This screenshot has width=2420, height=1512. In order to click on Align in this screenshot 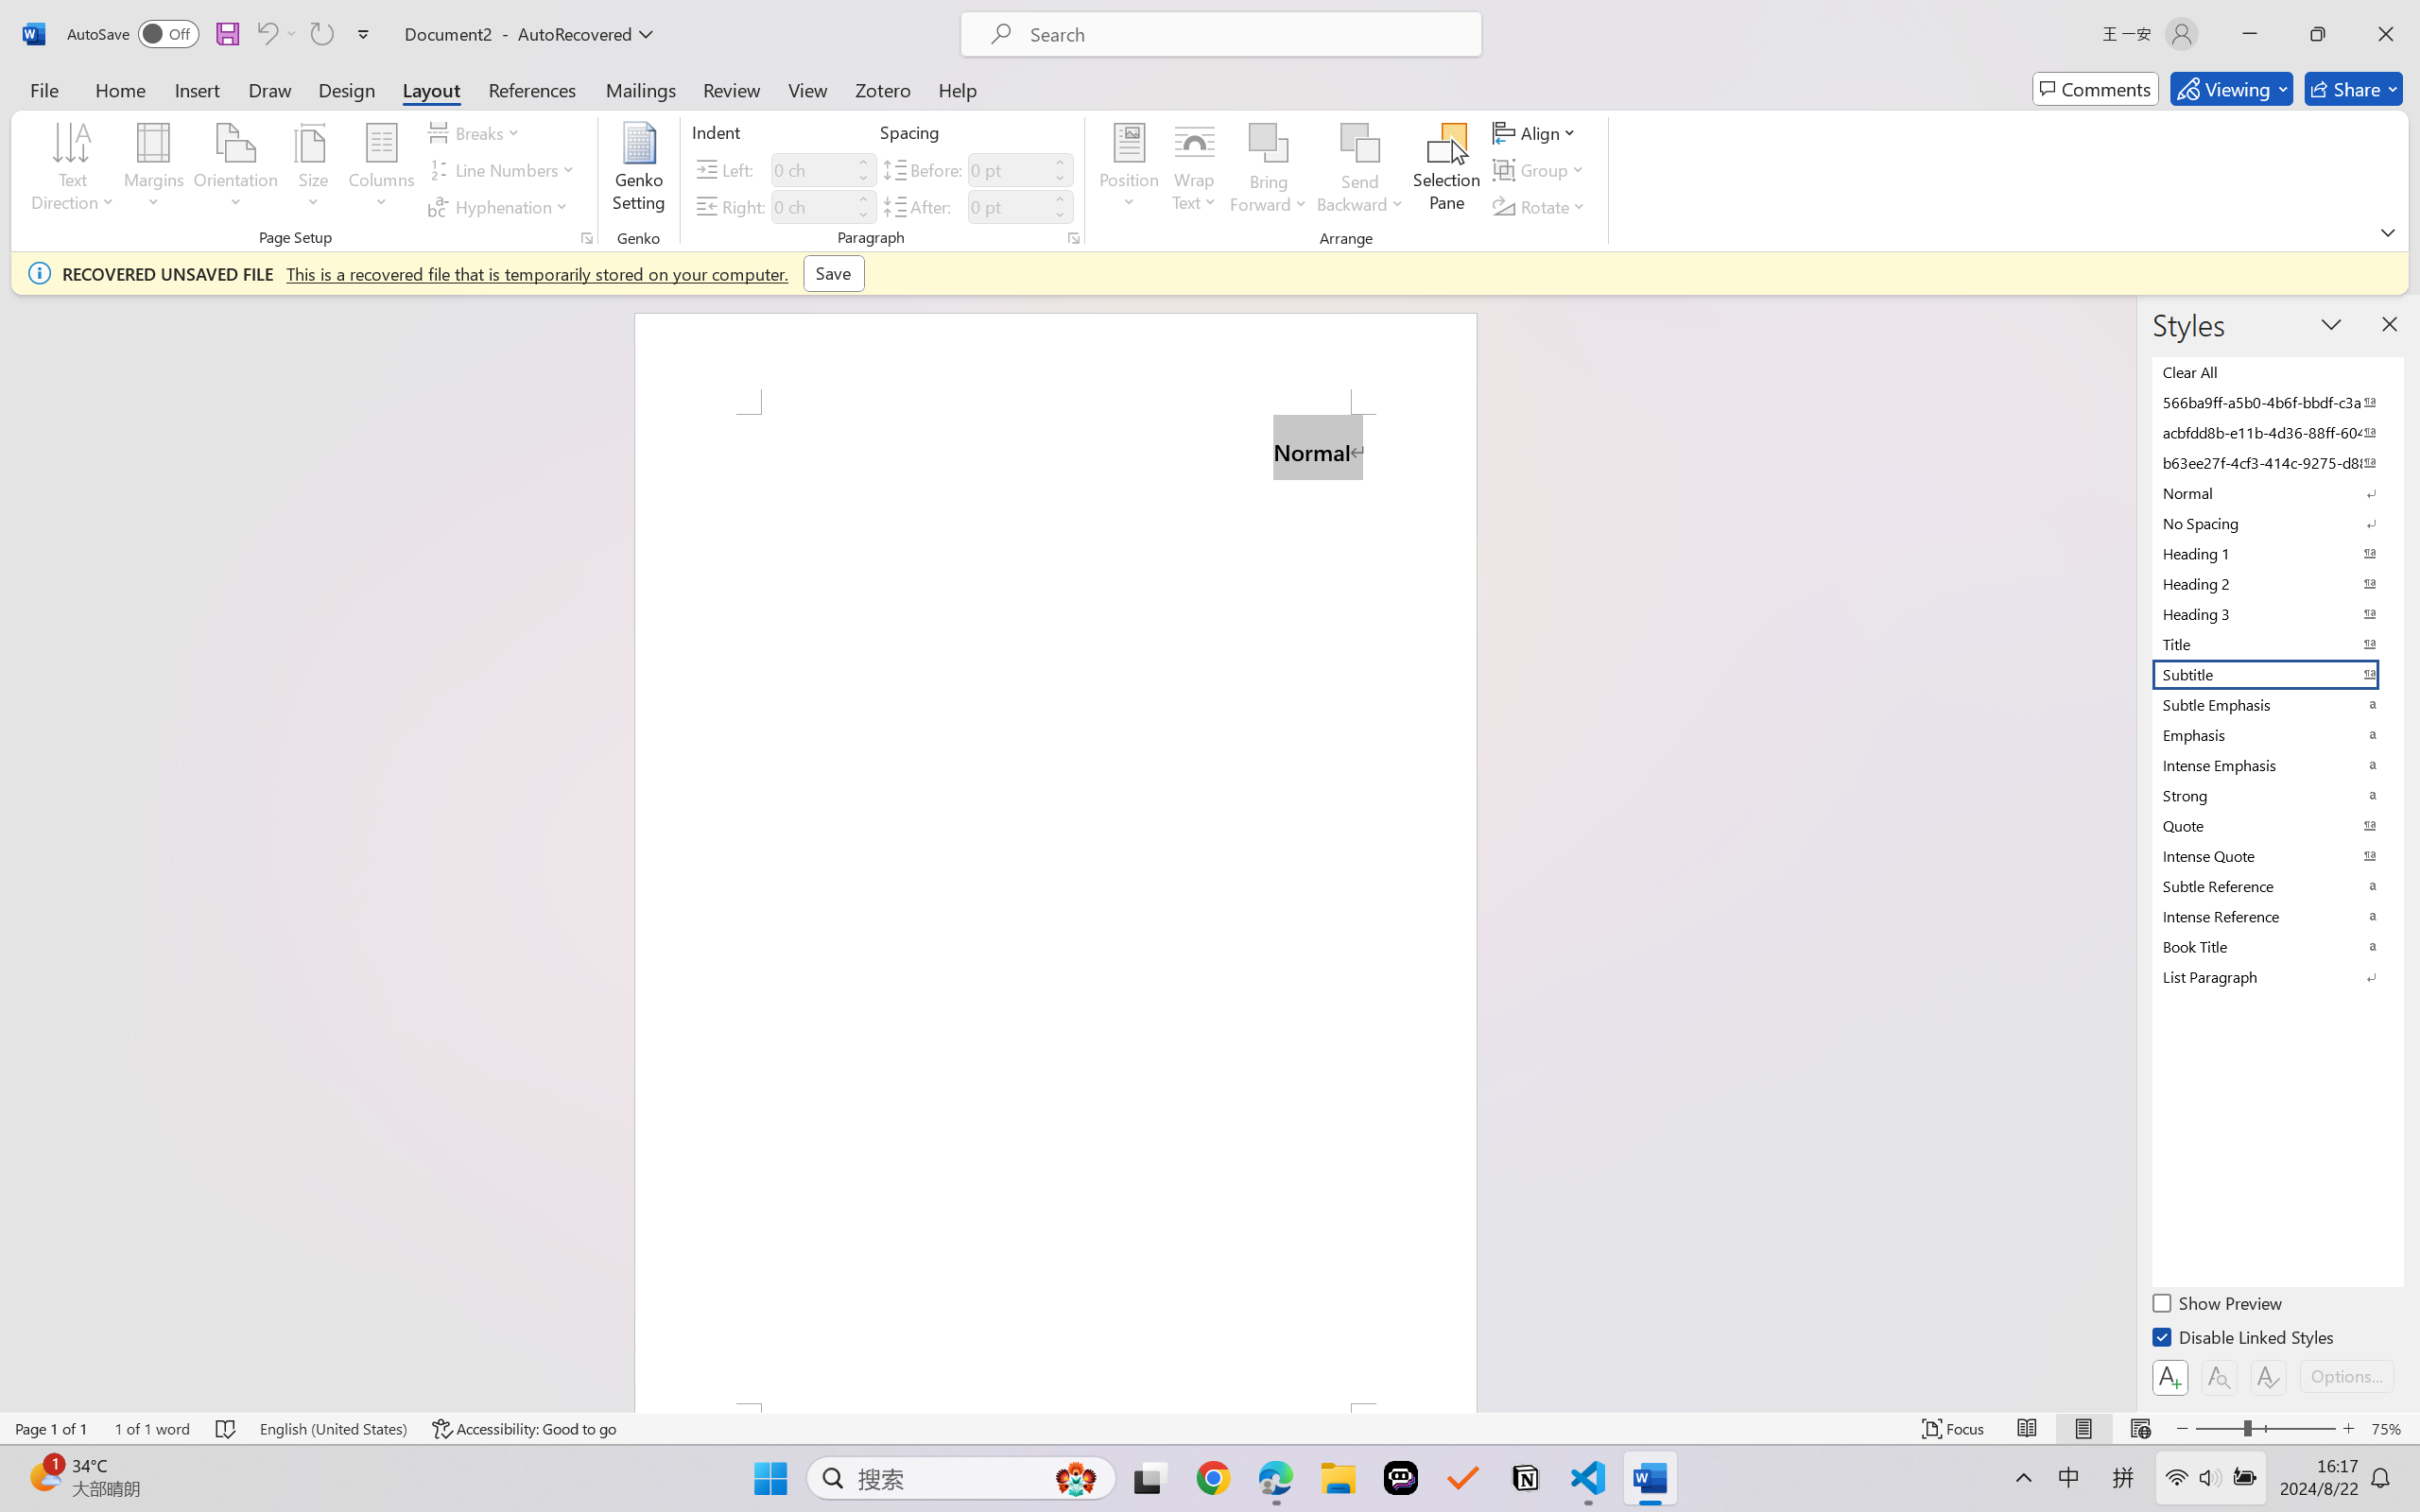, I will do `click(1536, 132)`.